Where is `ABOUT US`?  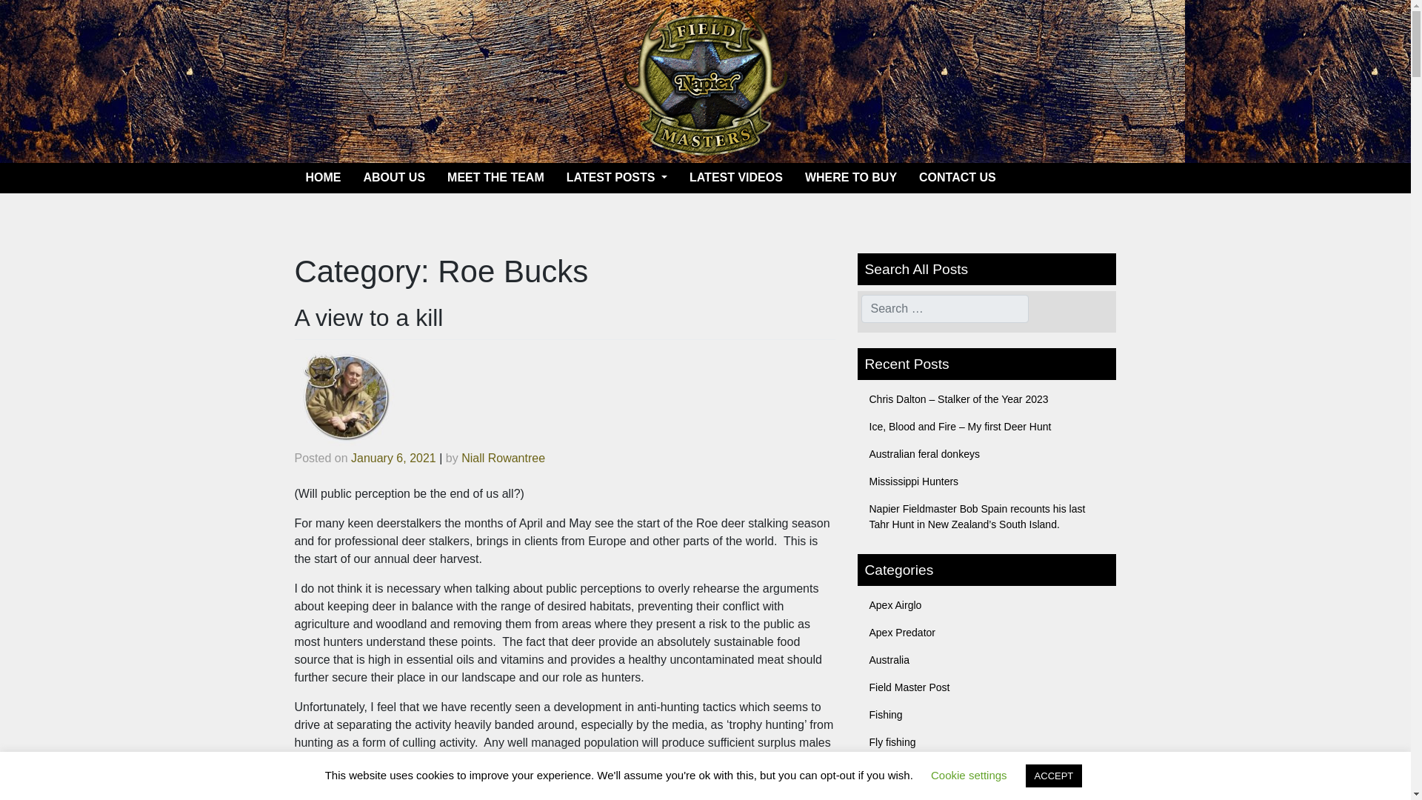 ABOUT US is located at coordinates (394, 178).